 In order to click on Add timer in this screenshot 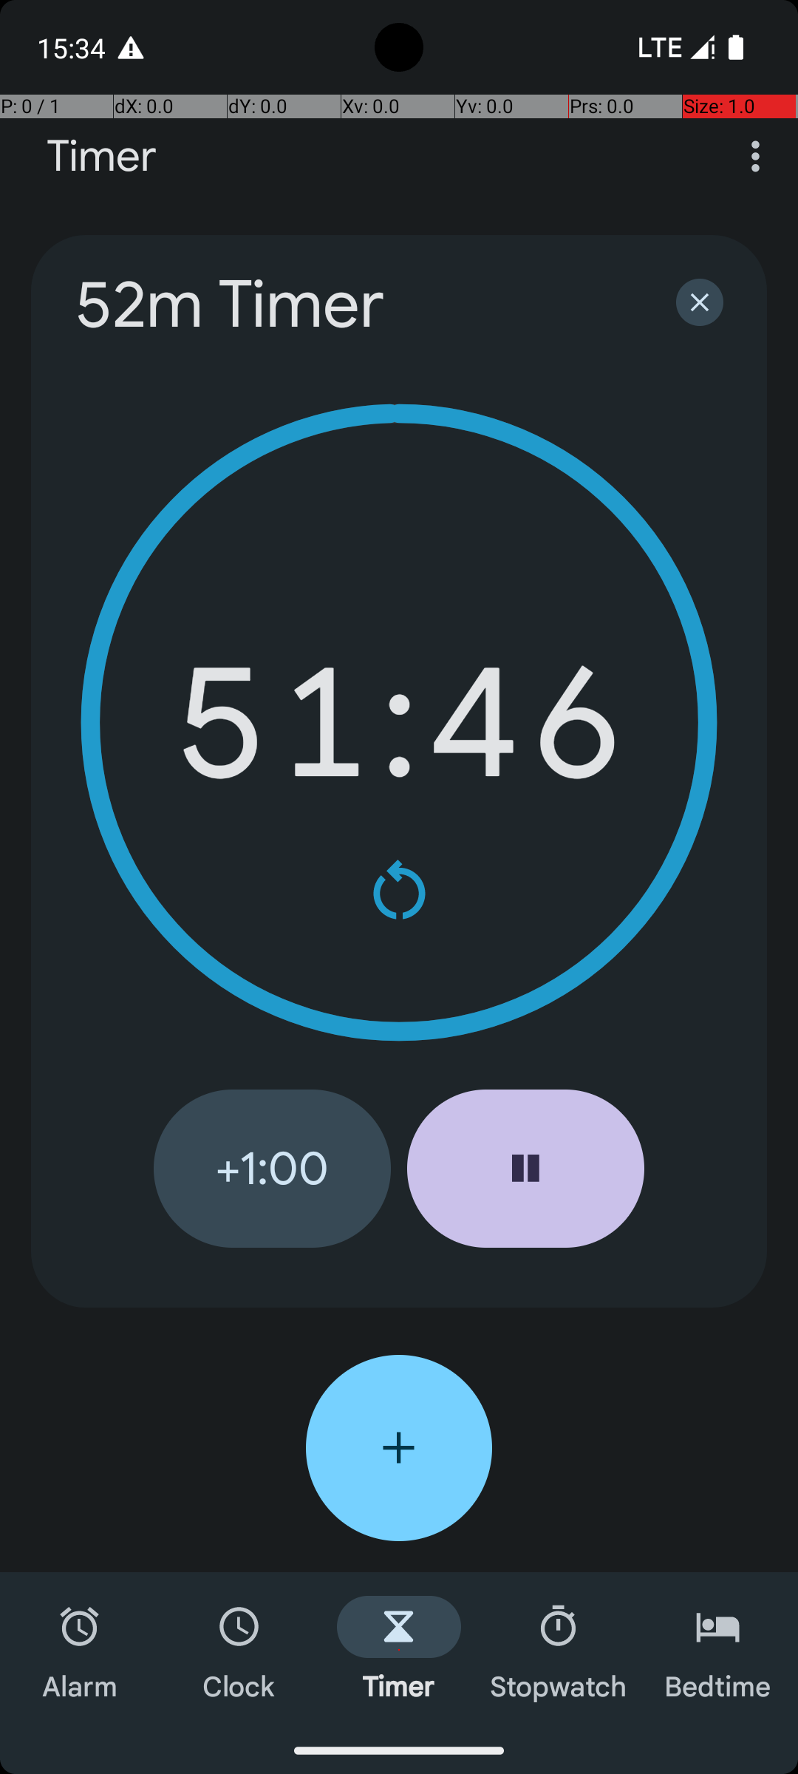, I will do `click(399, 1448)`.